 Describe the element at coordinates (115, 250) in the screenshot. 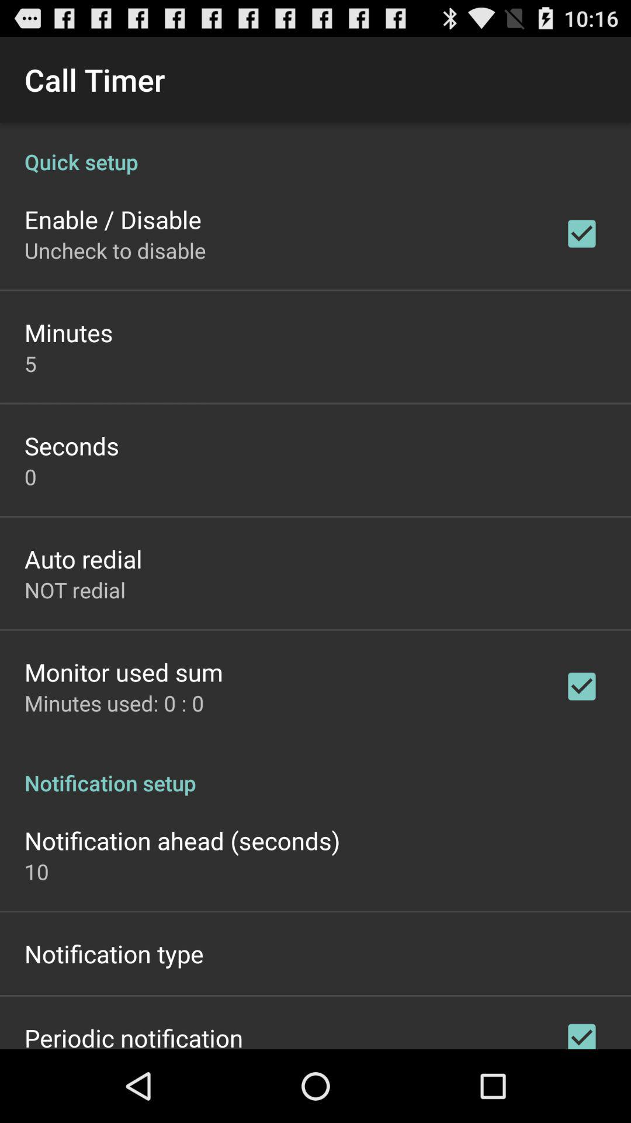

I see `swipe to uncheck to disable item` at that location.